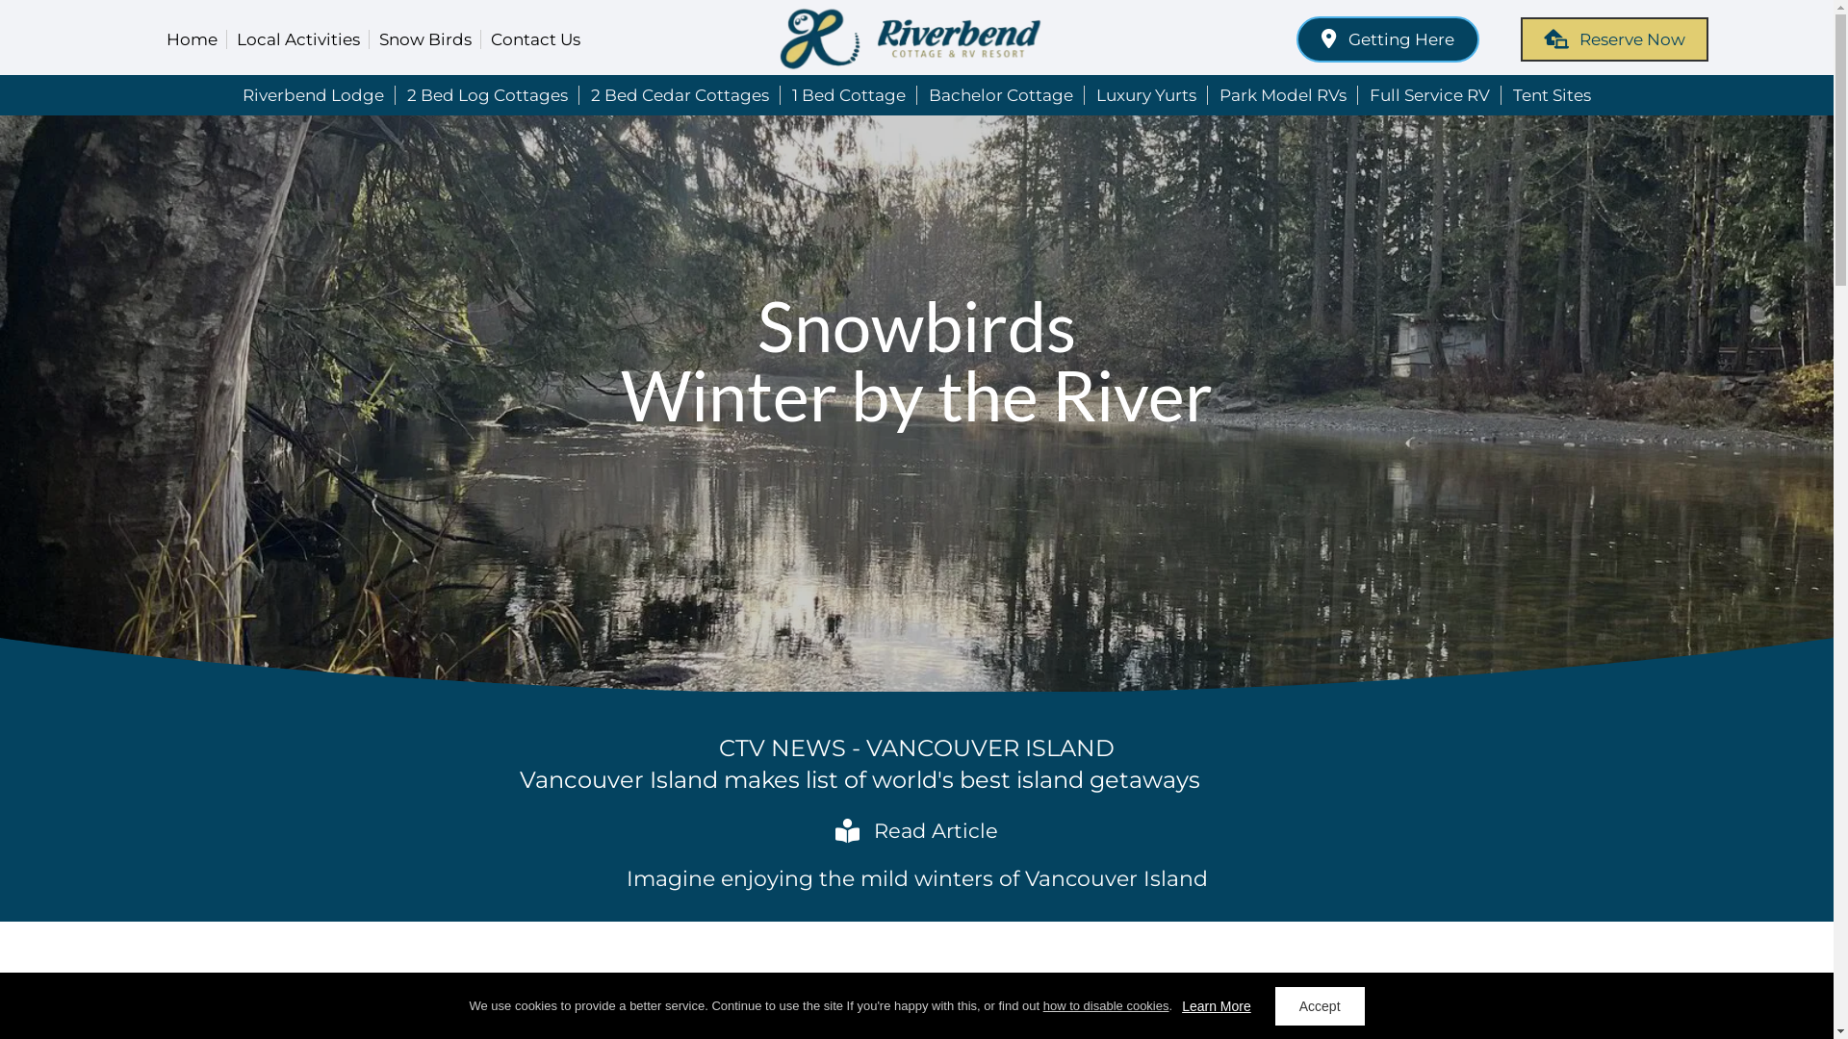 The image size is (1848, 1039). Describe the element at coordinates (1552, 94) in the screenshot. I see `Tent Sites` at that location.